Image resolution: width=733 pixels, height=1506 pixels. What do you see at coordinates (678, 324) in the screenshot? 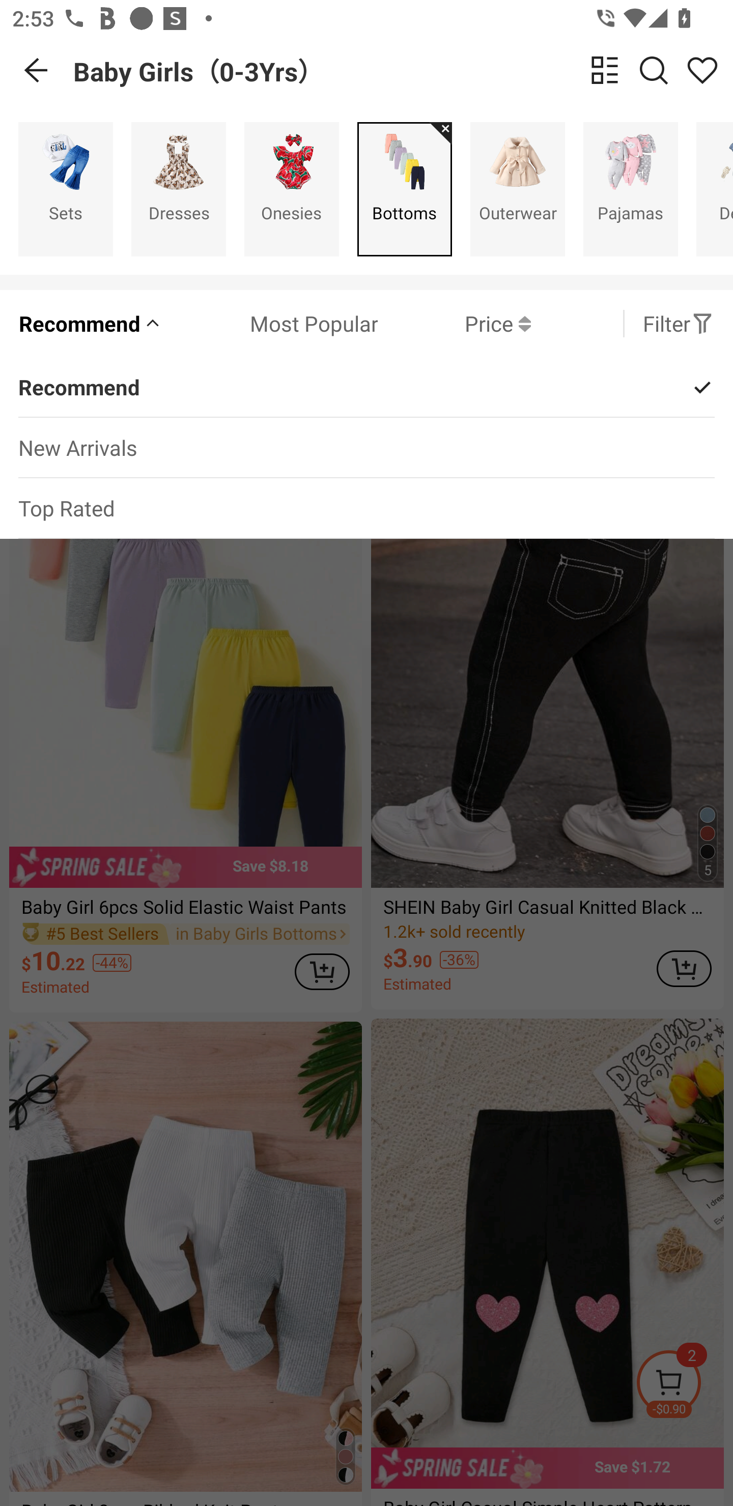
I see `Filter` at bounding box center [678, 324].